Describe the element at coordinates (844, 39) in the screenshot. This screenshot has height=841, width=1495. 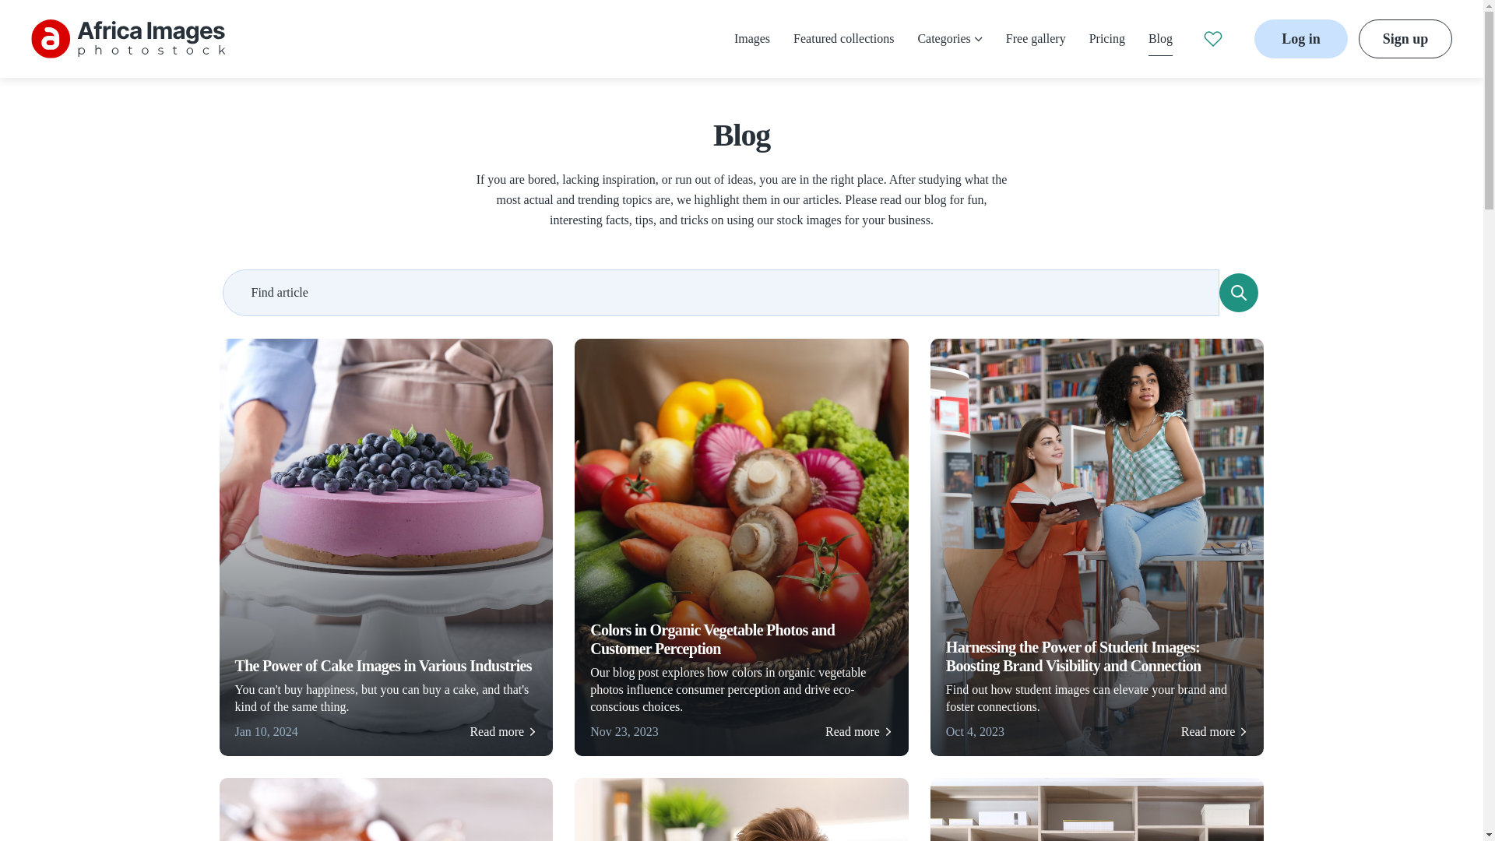
I see `Featured collections` at that location.